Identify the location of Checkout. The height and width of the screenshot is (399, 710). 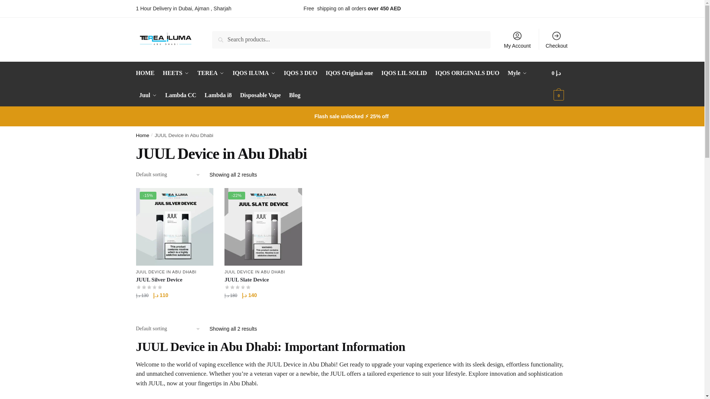
(557, 39).